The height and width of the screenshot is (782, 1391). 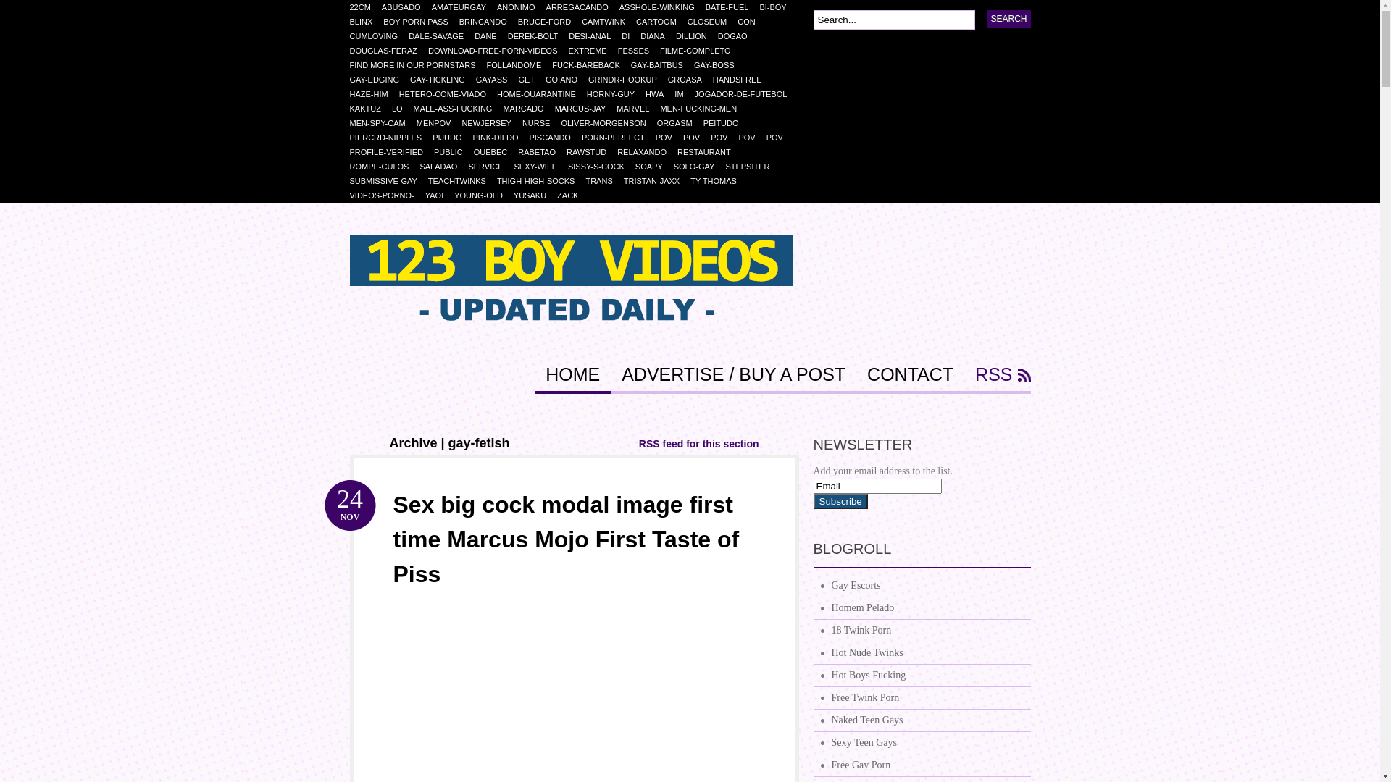 What do you see at coordinates (648, 152) in the screenshot?
I see `RELAXANDO` at bounding box center [648, 152].